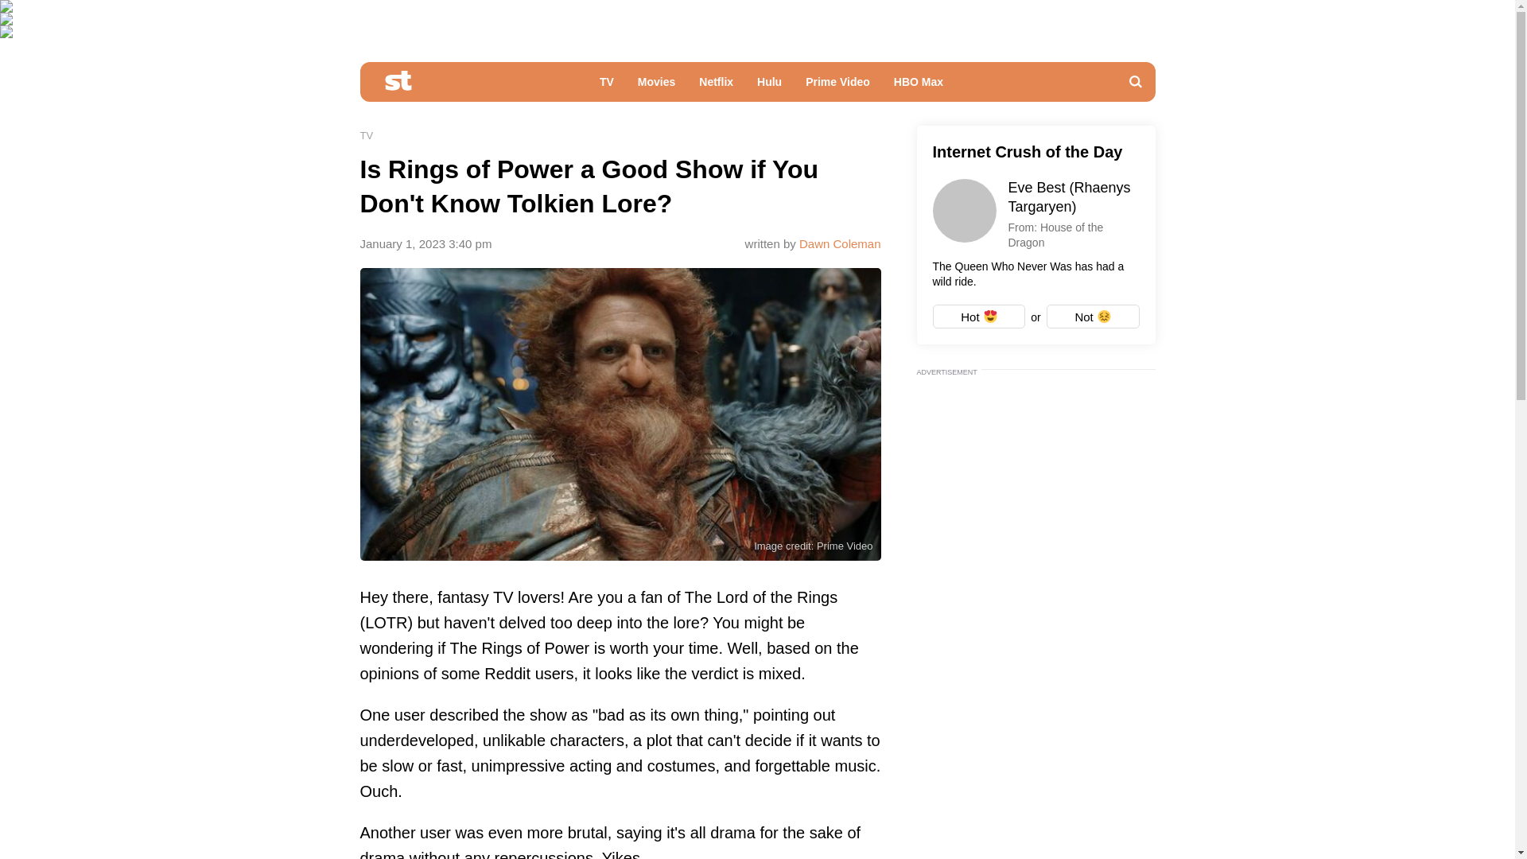  I want to click on Not, so click(1093, 317).